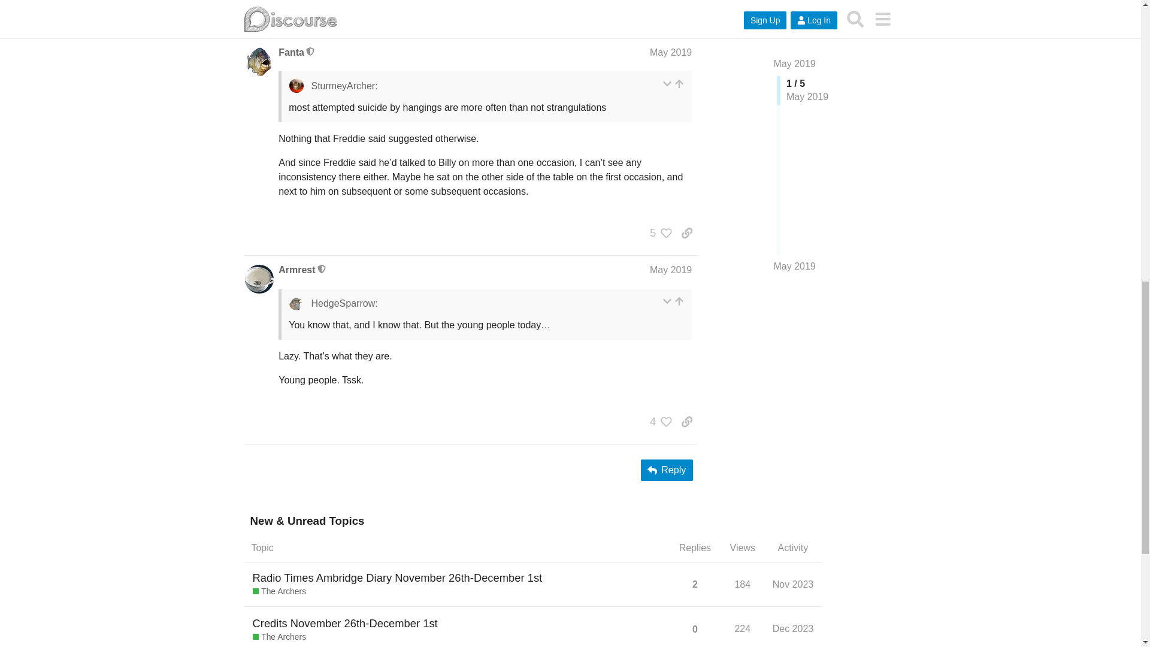 The height and width of the screenshot is (647, 1150). What do you see at coordinates (291, 53) in the screenshot?
I see `Fanta` at bounding box center [291, 53].